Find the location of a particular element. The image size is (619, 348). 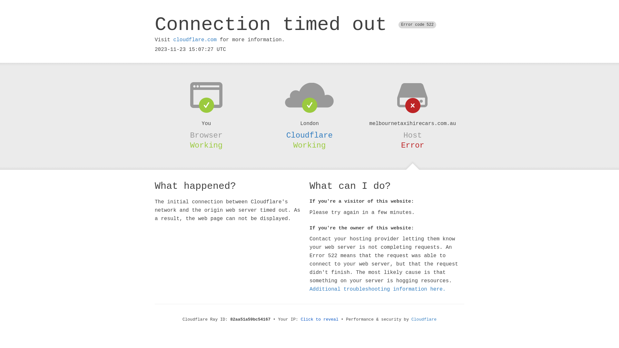

Cloudflare is located at coordinates (424, 320).